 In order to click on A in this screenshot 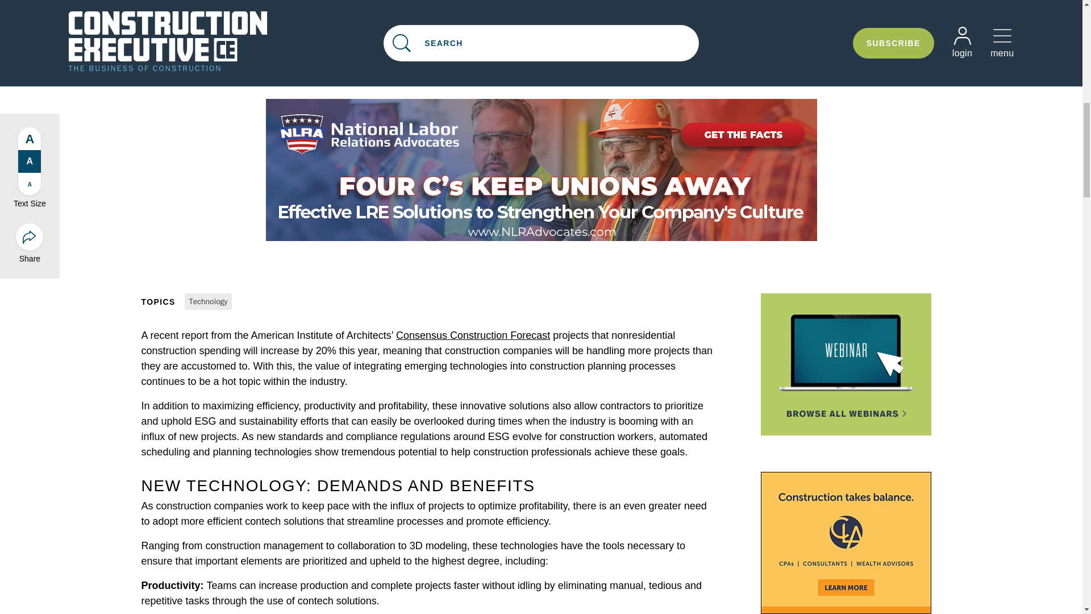, I will do `click(30, 135)`.